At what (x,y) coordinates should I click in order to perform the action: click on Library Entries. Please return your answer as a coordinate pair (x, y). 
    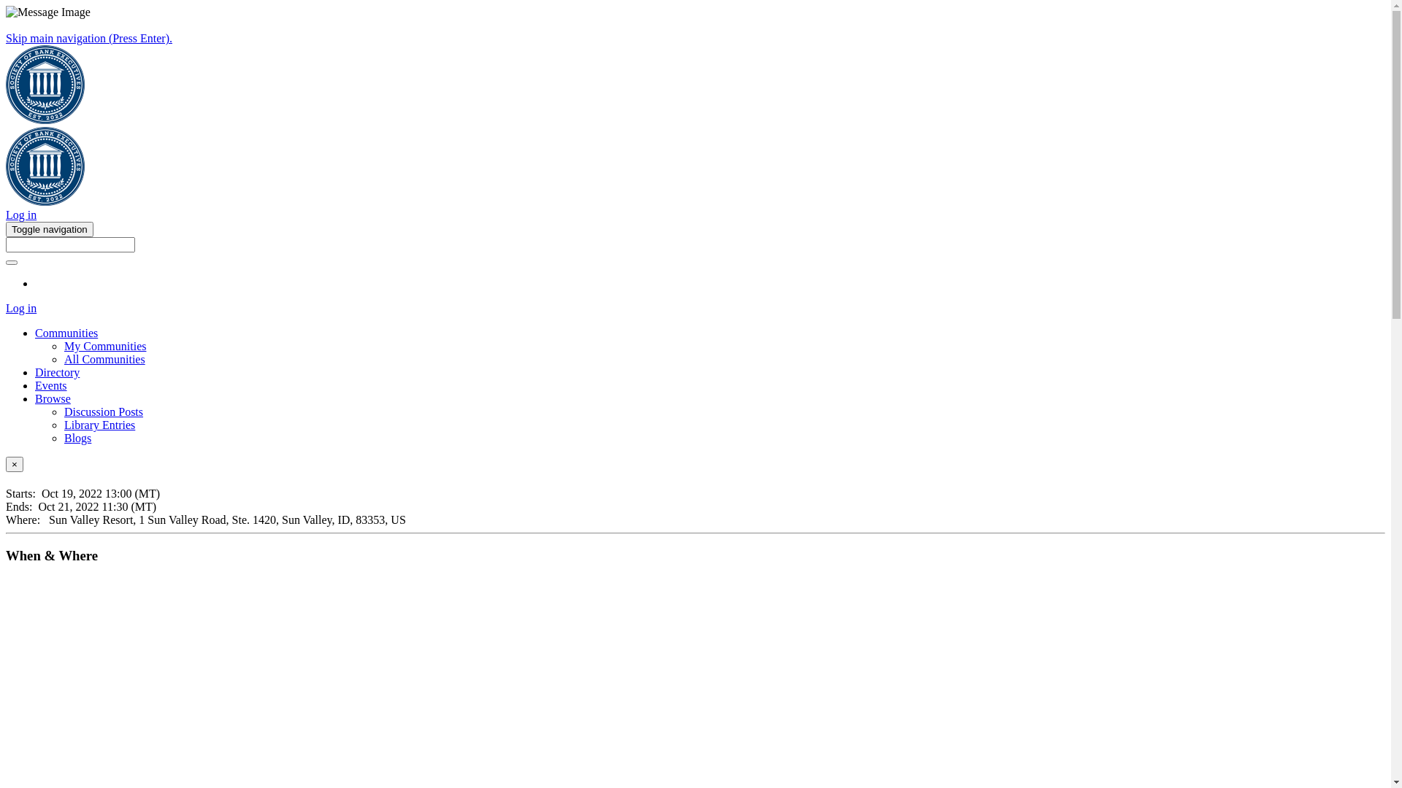
    Looking at the image, I should click on (99, 425).